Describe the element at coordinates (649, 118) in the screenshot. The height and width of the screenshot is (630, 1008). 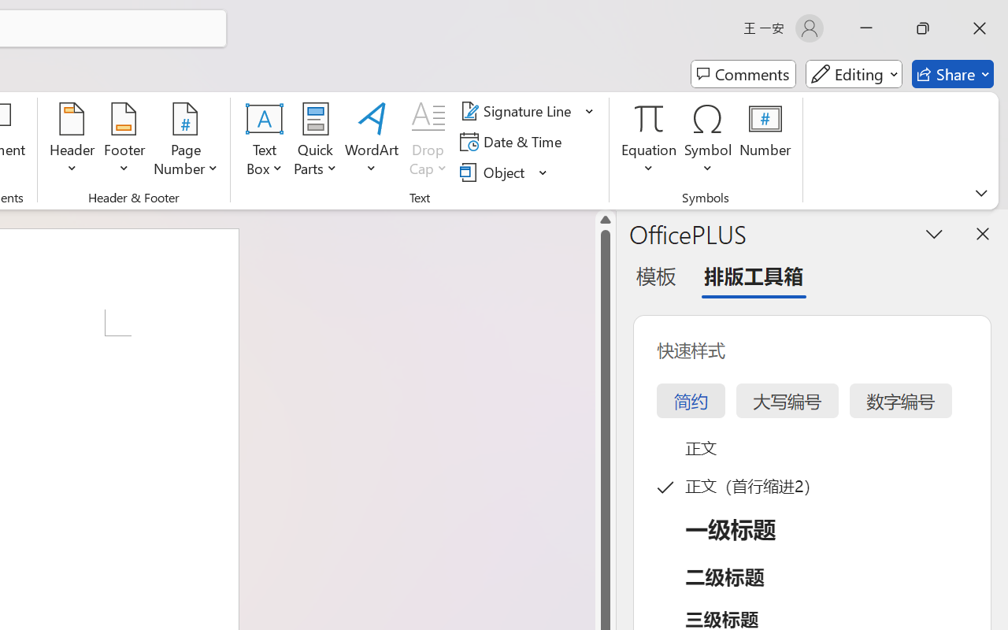
I see `Equation` at that location.